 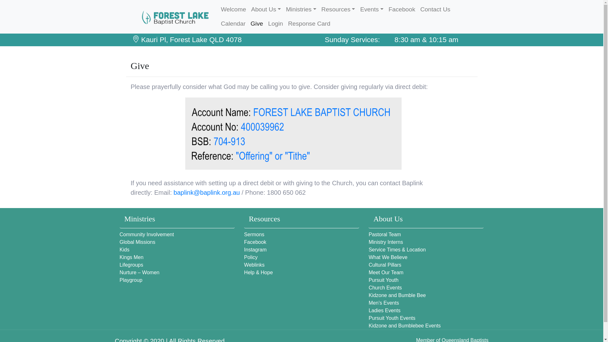 I want to click on Policy, so click(x=251, y=257).